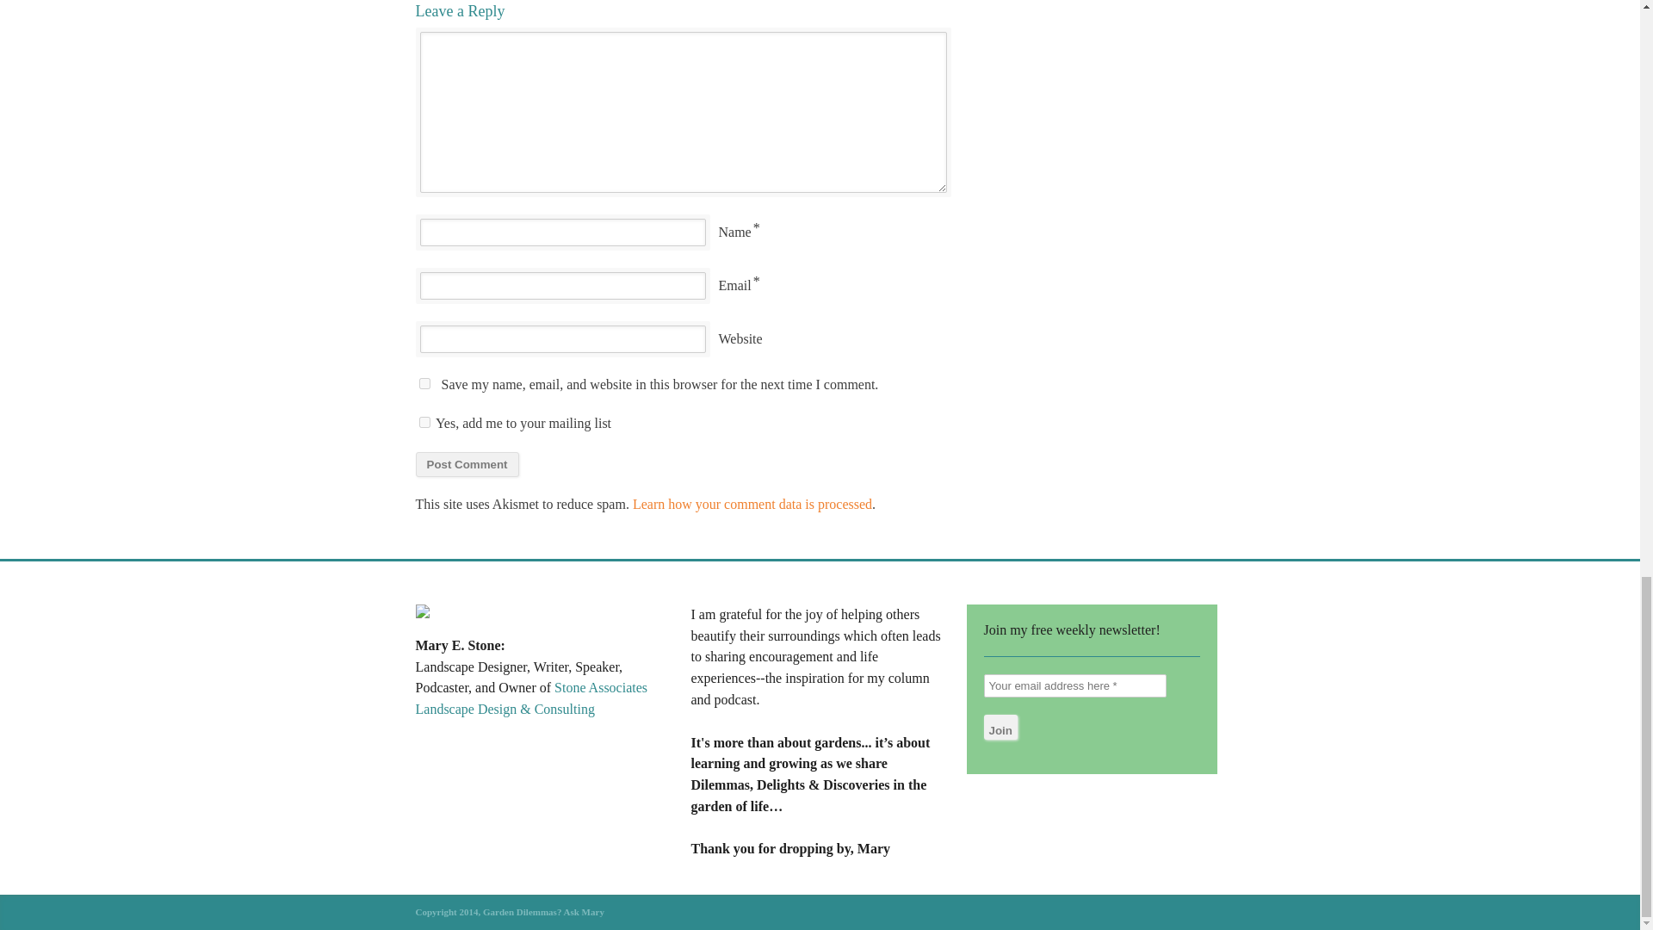 The image size is (1653, 930). I want to click on yes, so click(424, 383).